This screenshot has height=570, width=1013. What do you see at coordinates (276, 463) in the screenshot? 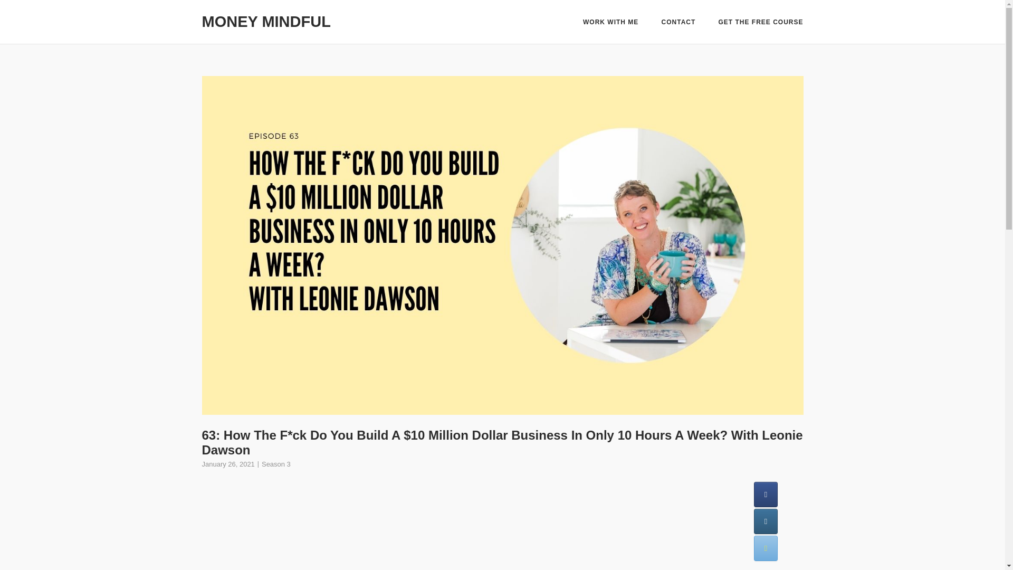
I see `Season 3` at bounding box center [276, 463].